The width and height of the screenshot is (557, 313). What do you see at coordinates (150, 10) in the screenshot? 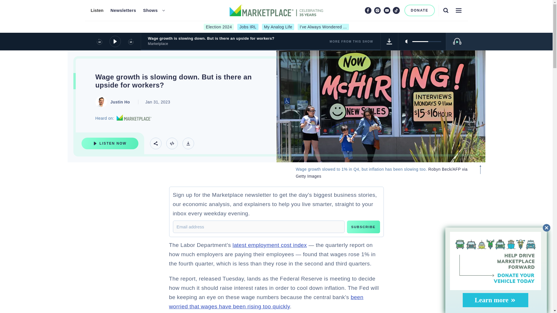
I see `Shows` at bounding box center [150, 10].